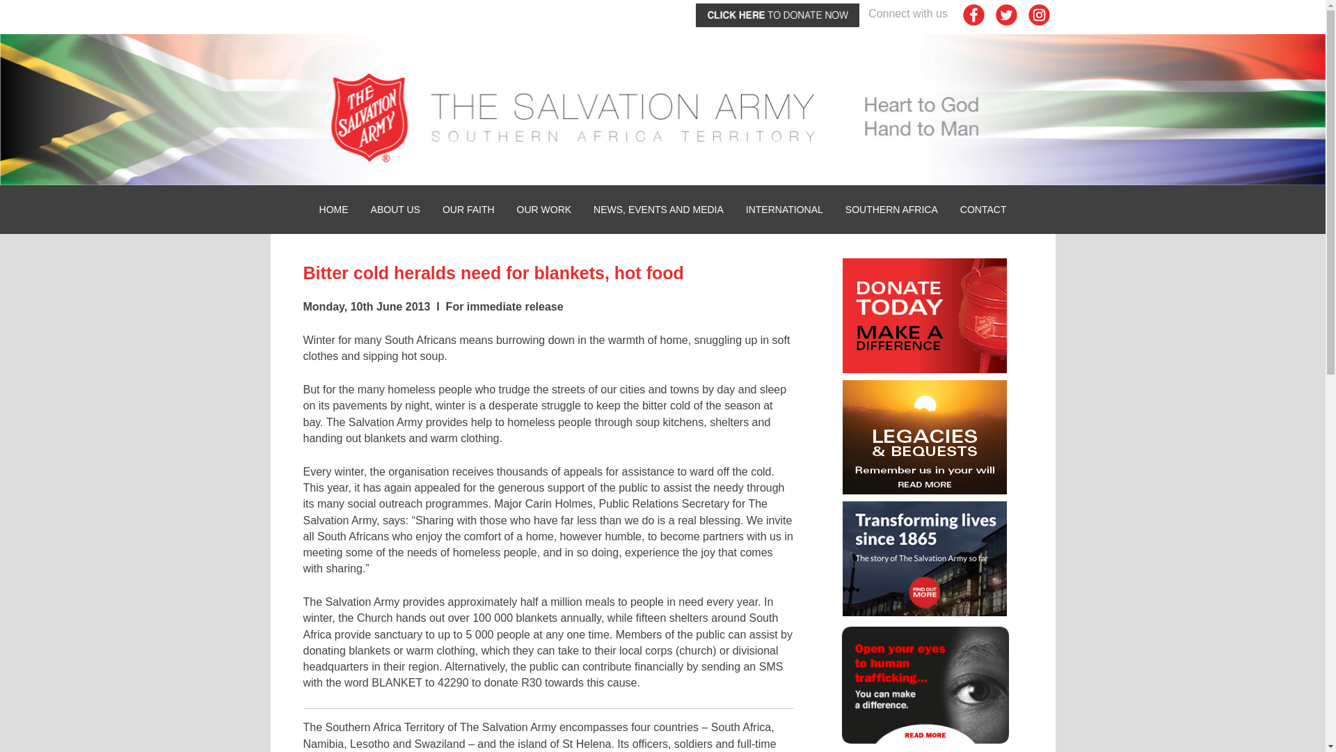  Describe the element at coordinates (469, 209) in the screenshot. I see `OUR FAITH` at that location.